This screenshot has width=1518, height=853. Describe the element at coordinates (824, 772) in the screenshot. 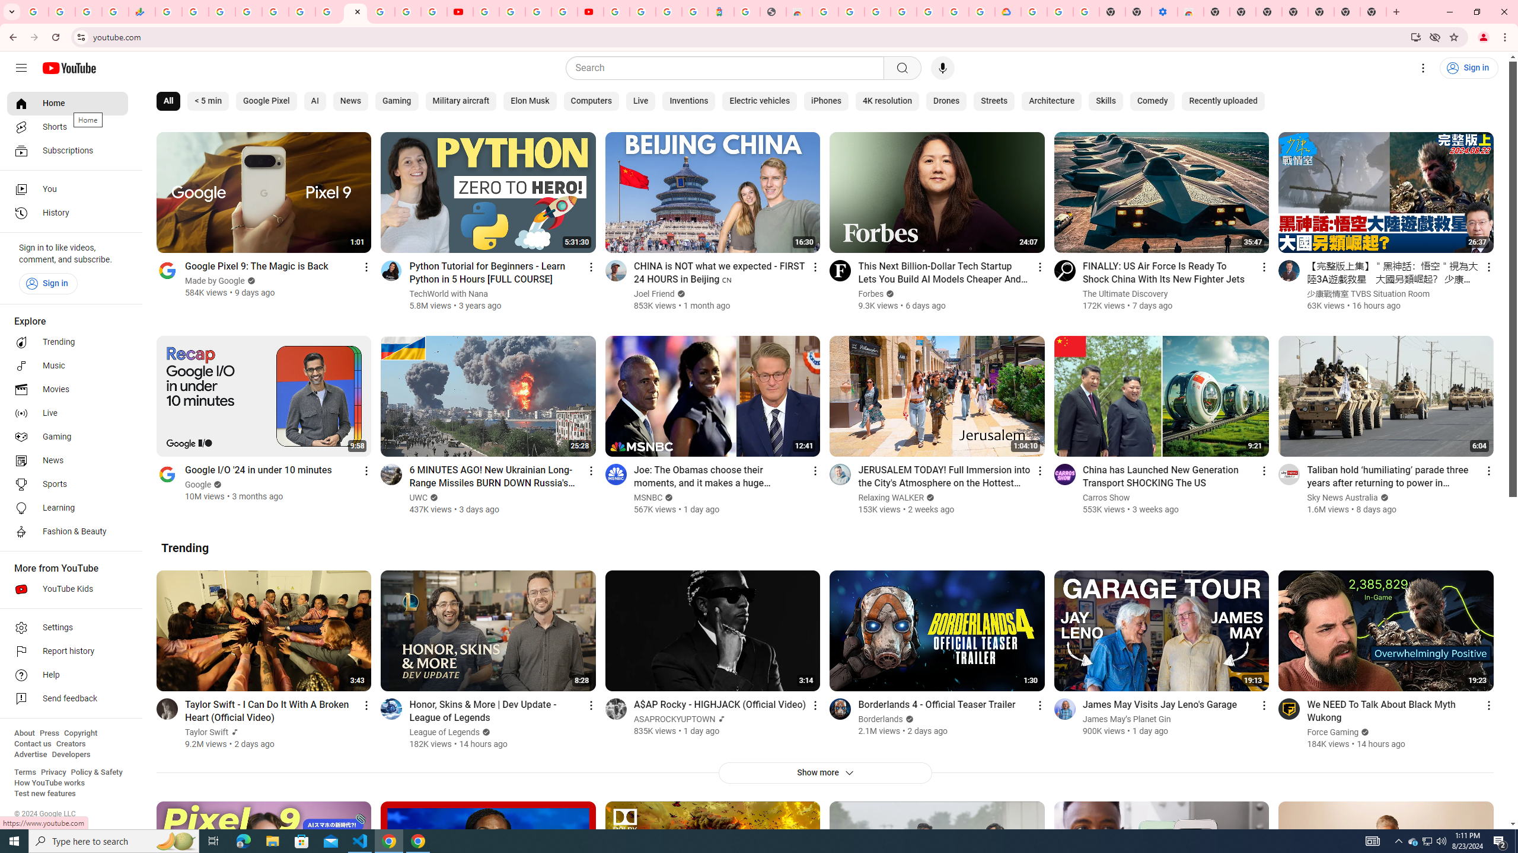

I see `Show more` at that location.